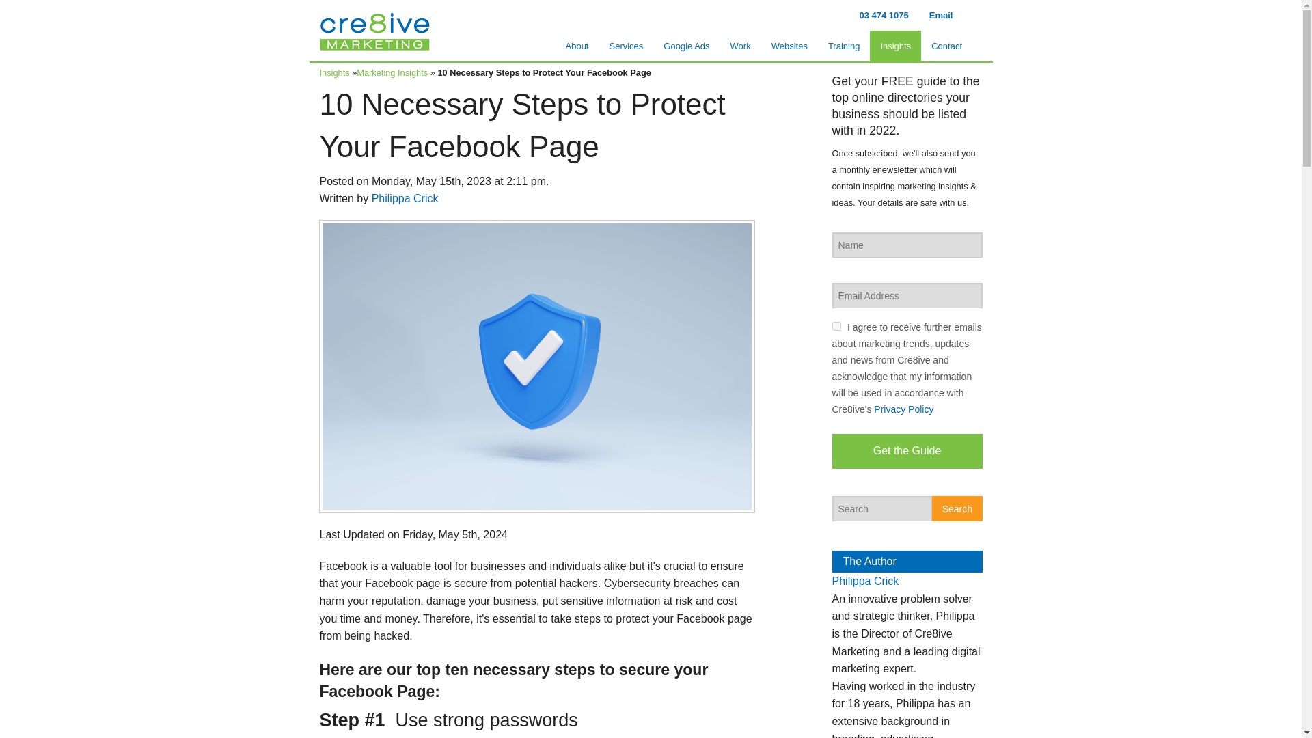 This screenshot has height=738, width=1312. I want to click on Marketing Insights, so click(392, 72).